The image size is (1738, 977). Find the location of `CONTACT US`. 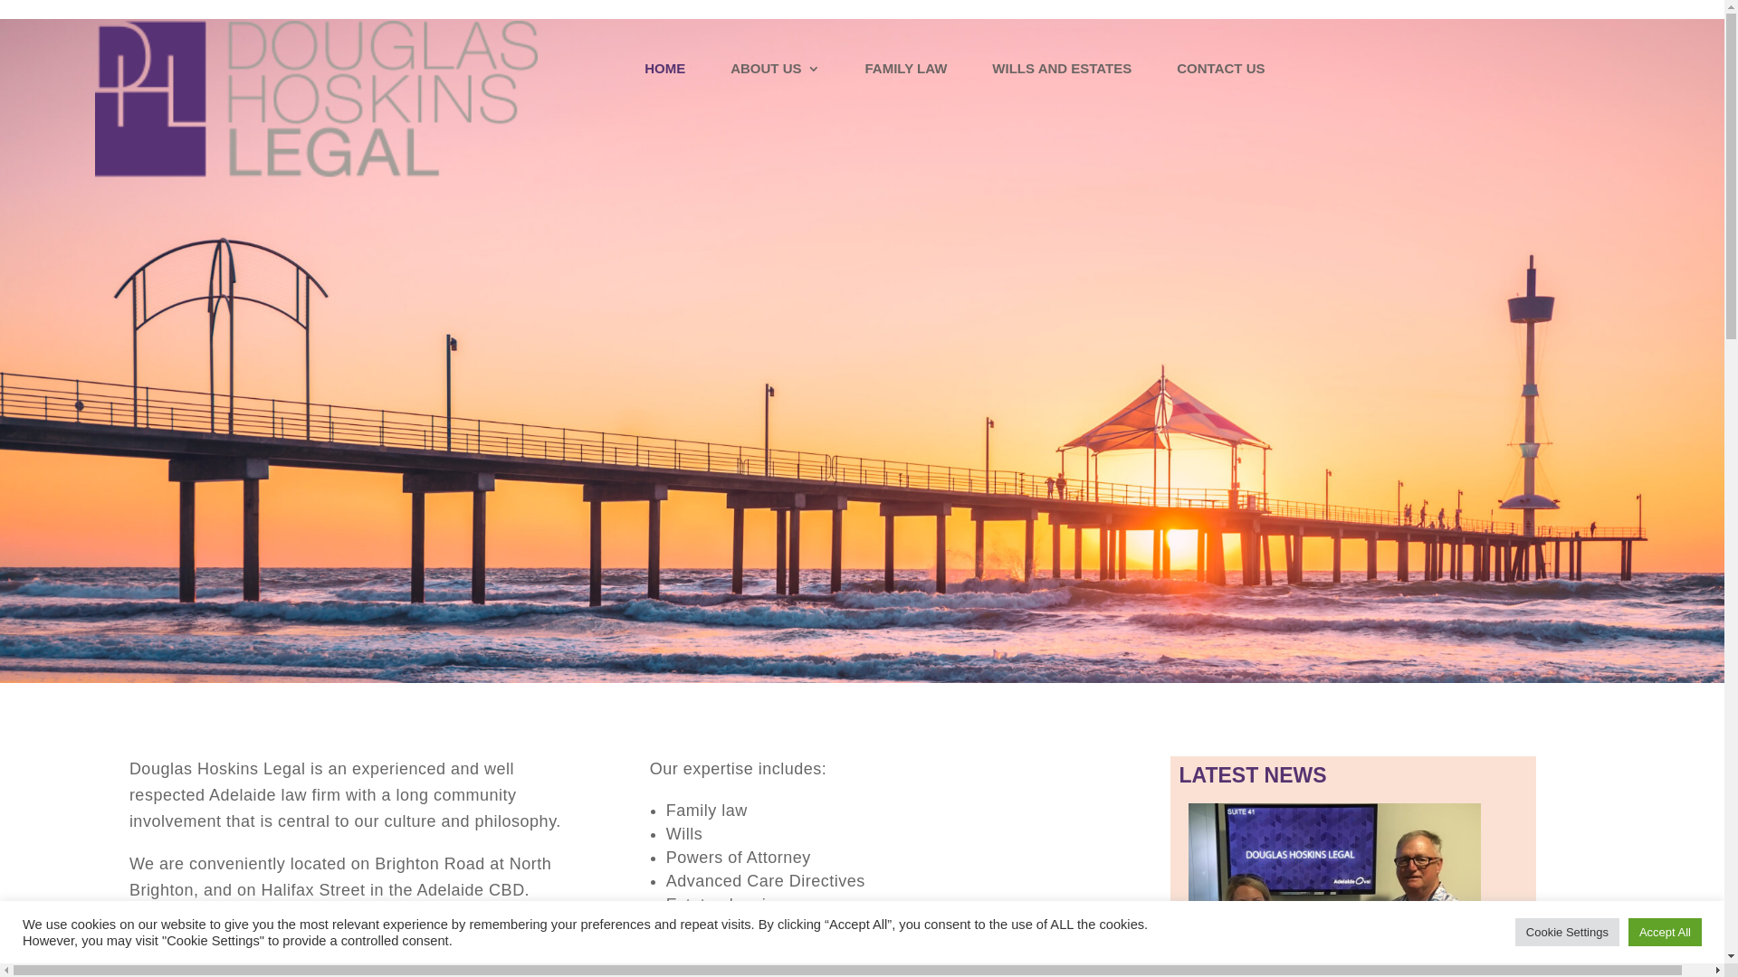

CONTACT US is located at coordinates (1220, 72).